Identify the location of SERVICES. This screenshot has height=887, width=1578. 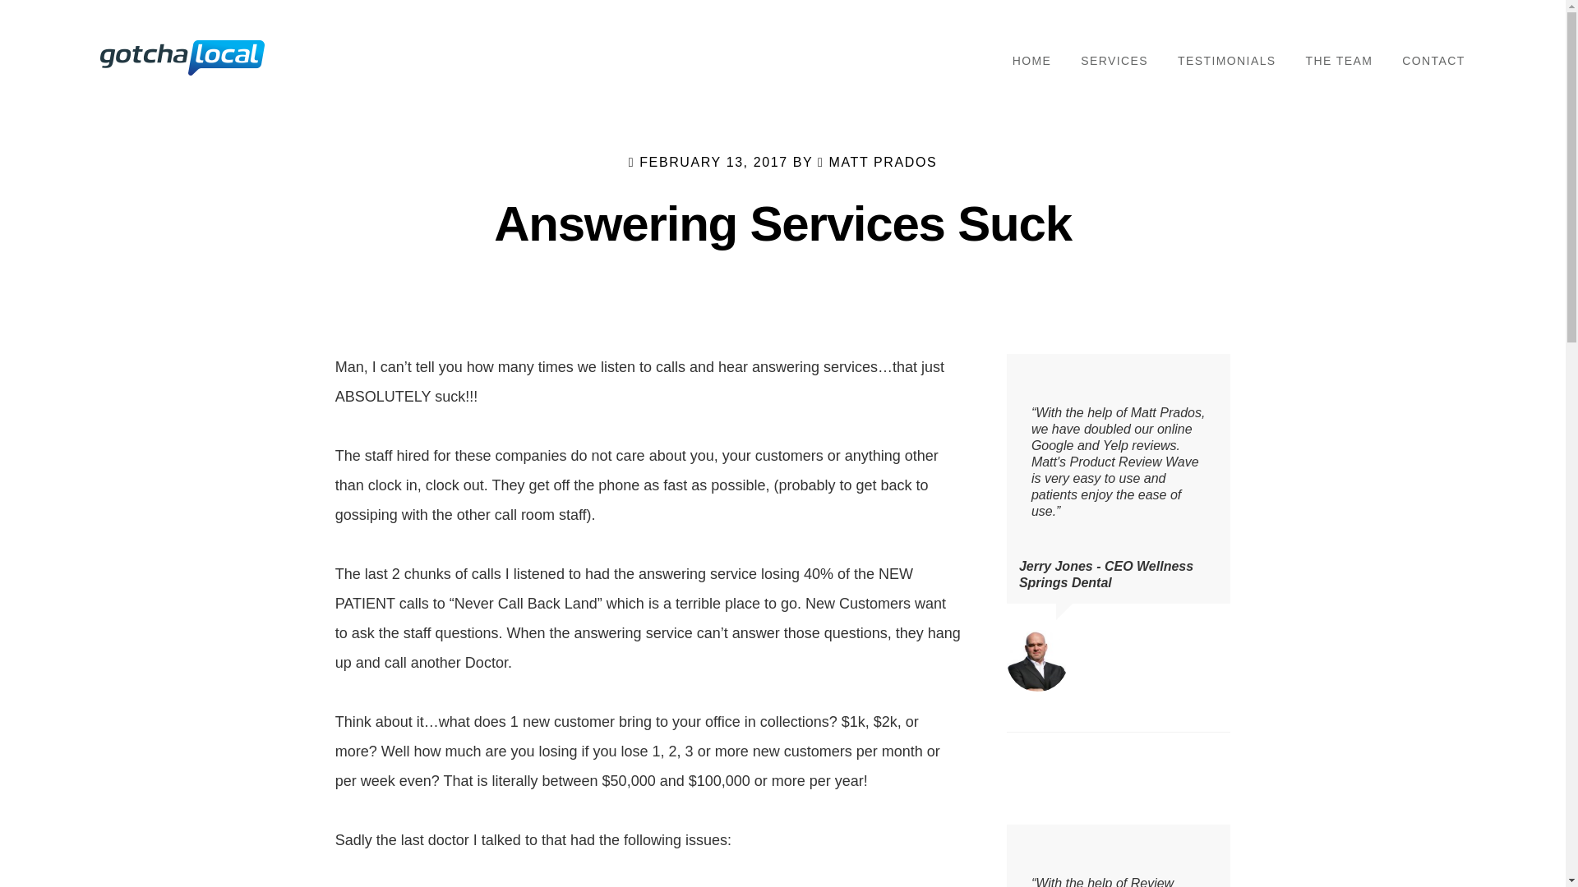
(1114, 61).